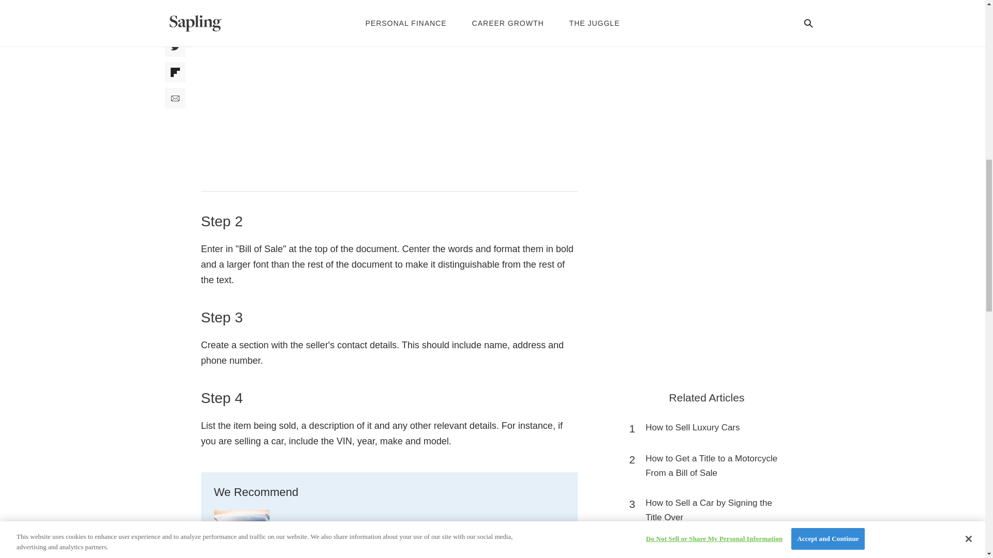  Describe the element at coordinates (706, 556) in the screenshot. I see `3rd party ad content` at that location.